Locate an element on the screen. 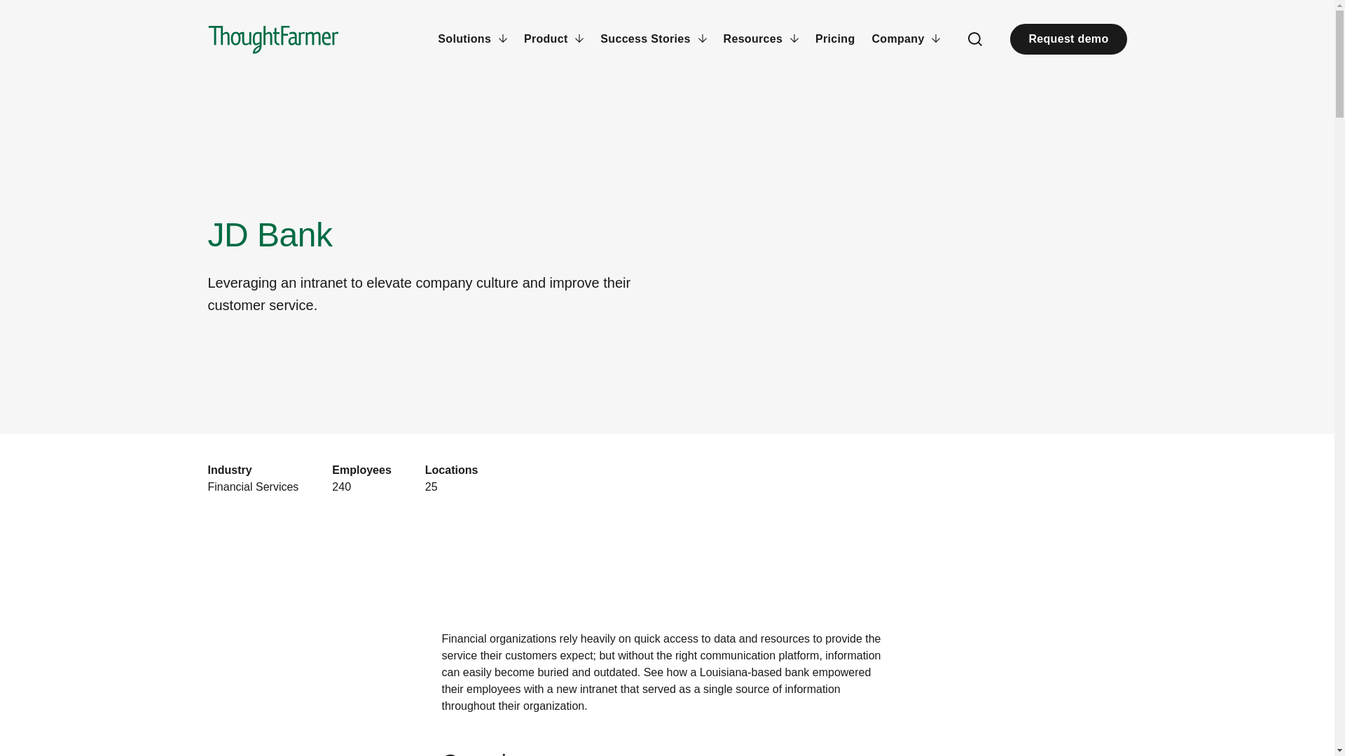  Return to Home is located at coordinates (273, 39).